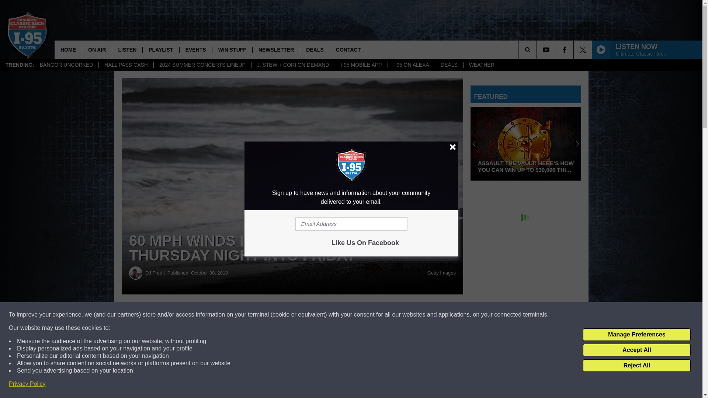 The height and width of the screenshot is (398, 708). What do you see at coordinates (27, 384) in the screenshot?
I see `Privacy Policy` at bounding box center [27, 384].